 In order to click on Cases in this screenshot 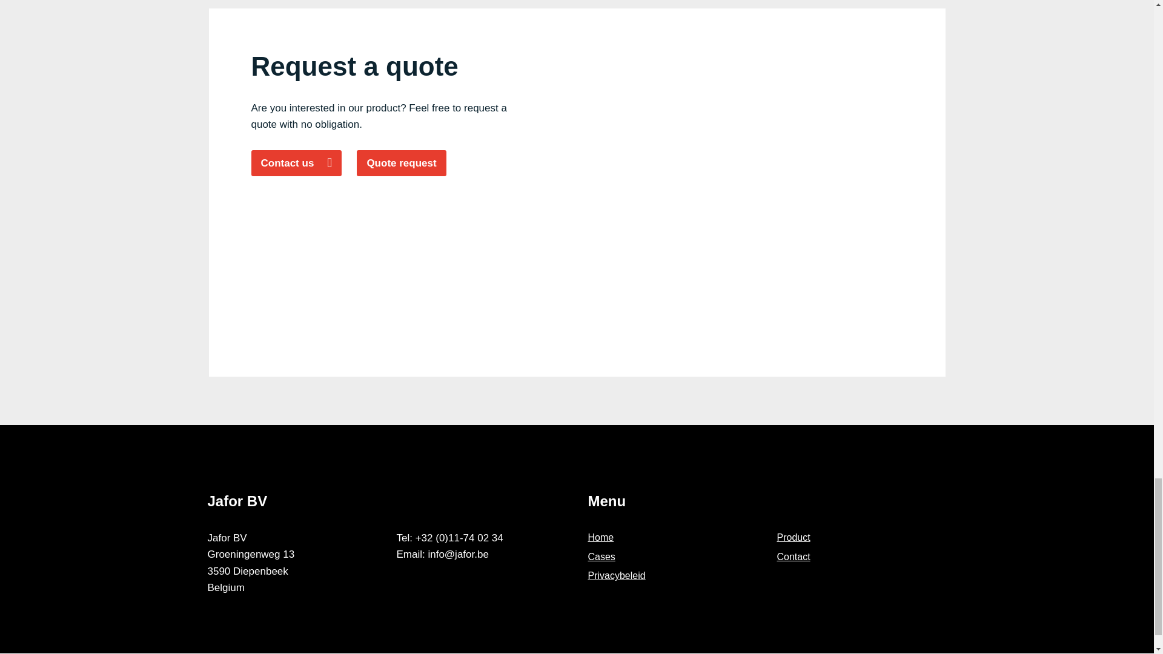, I will do `click(601, 557)`.